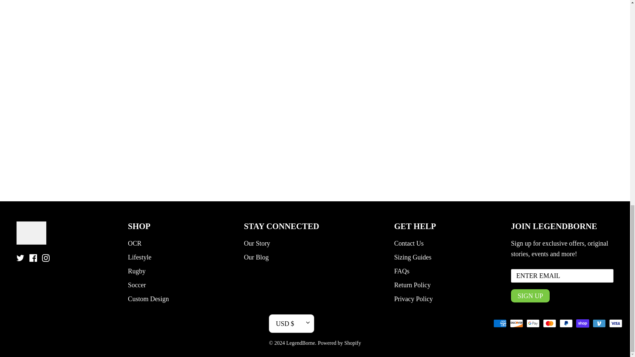 The image size is (635, 357). What do you see at coordinates (615, 323) in the screenshot?
I see `Visa` at bounding box center [615, 323].